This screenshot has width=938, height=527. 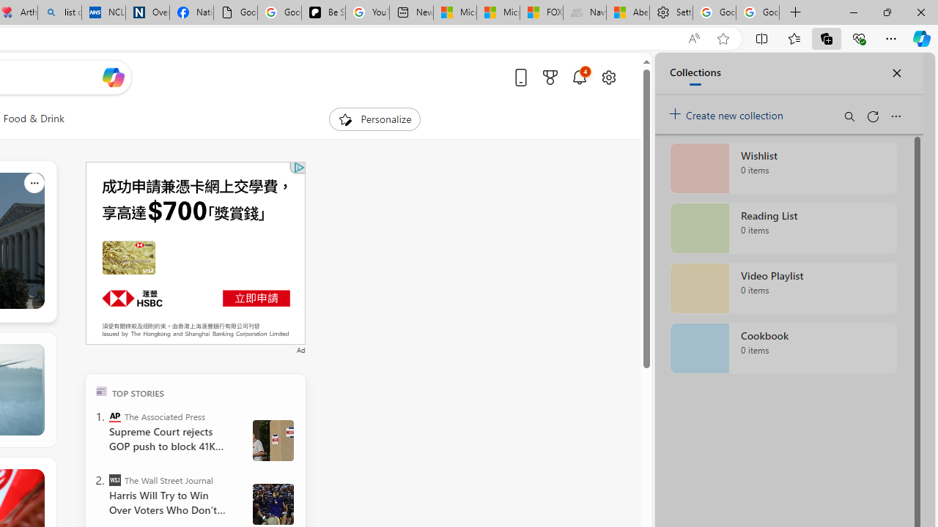 What do you see at coordinates (550, 77) in the screenshot?
I see `Microsoft rewards` at bounding box center [550, 77].